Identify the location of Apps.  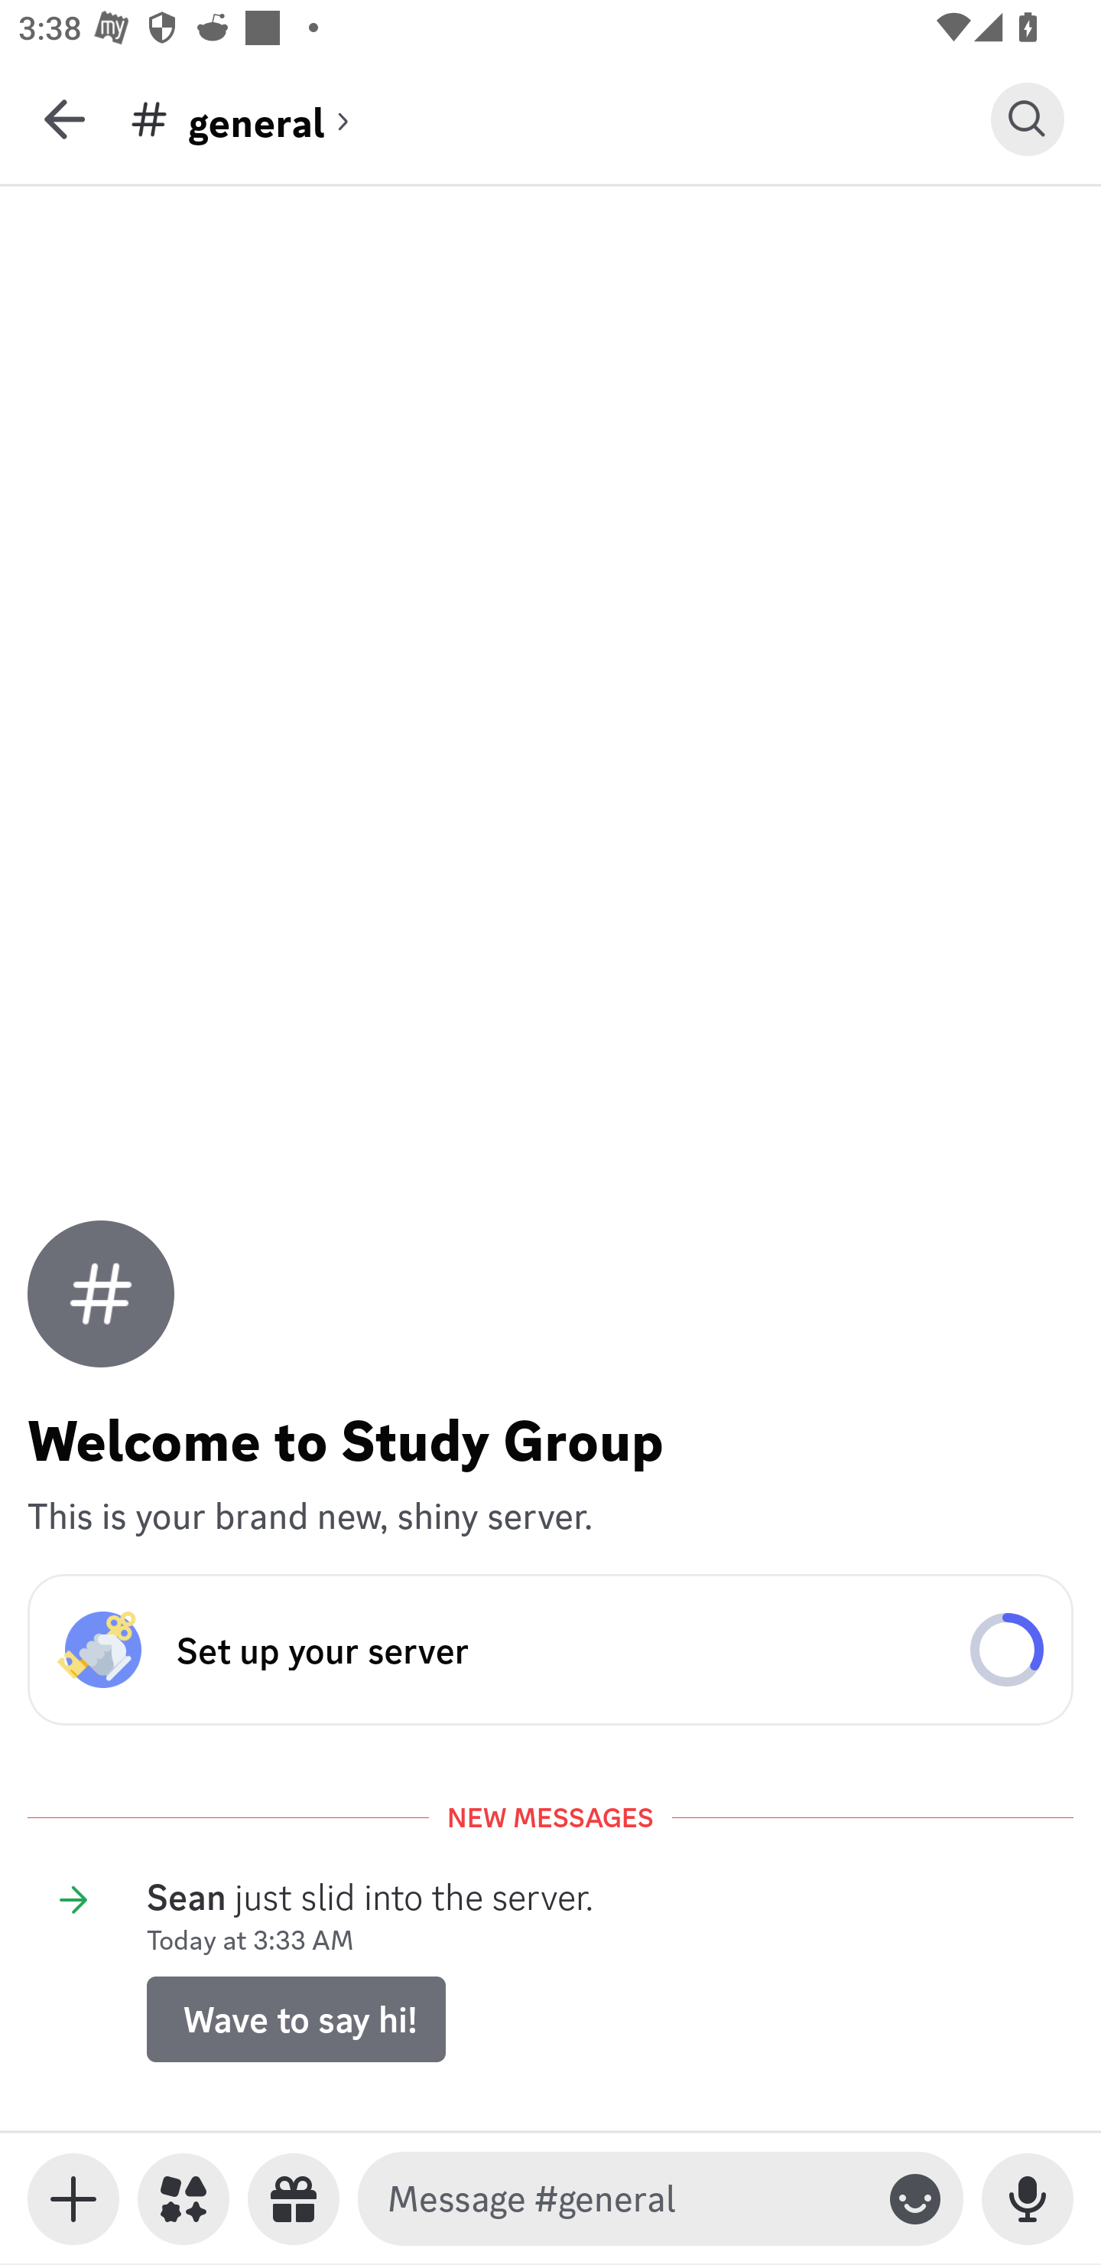
(183, 2199).